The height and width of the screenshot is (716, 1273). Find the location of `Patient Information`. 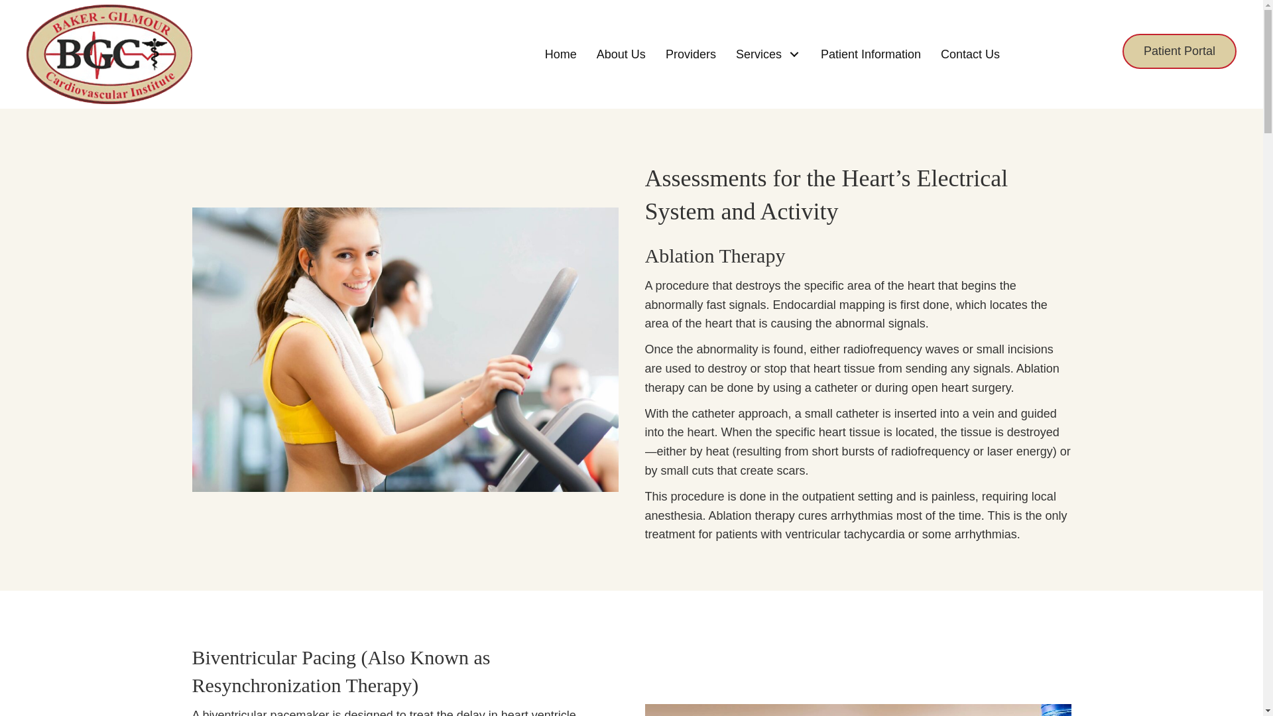

Patient Information is located at coordinates (871, 54).